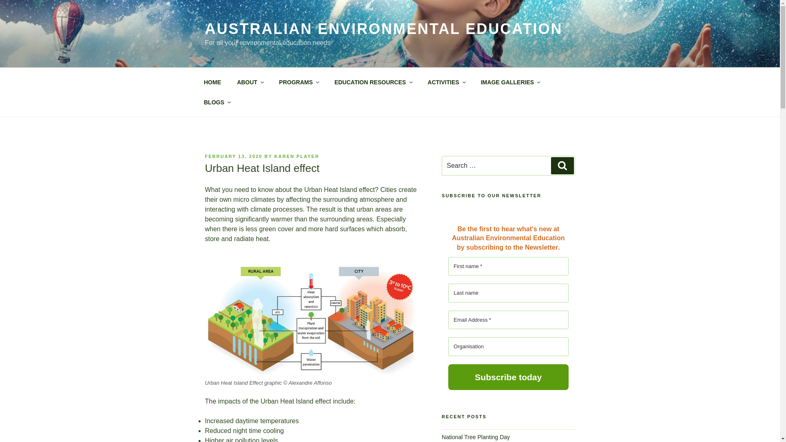  I want to click on First name, so click(508, 266).